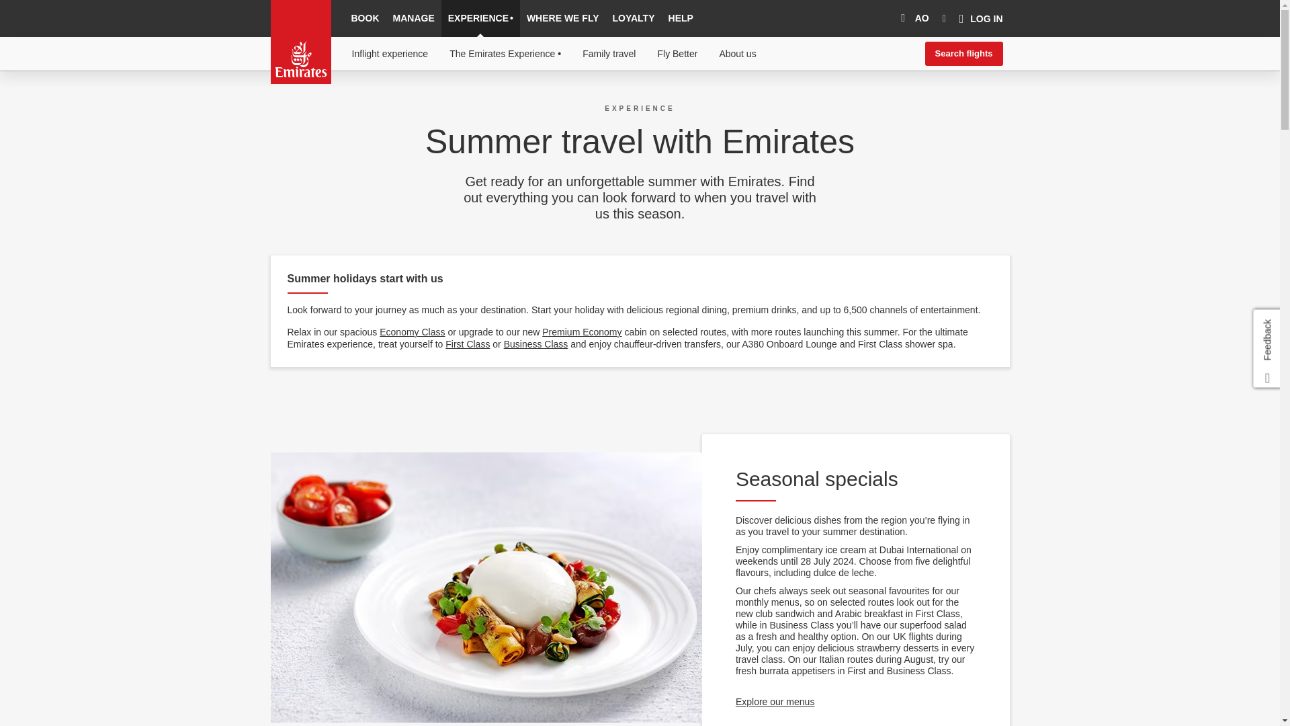  Describe the element at coordinates (981, 19) in the screenshot. I see `LOG IN` at that location.